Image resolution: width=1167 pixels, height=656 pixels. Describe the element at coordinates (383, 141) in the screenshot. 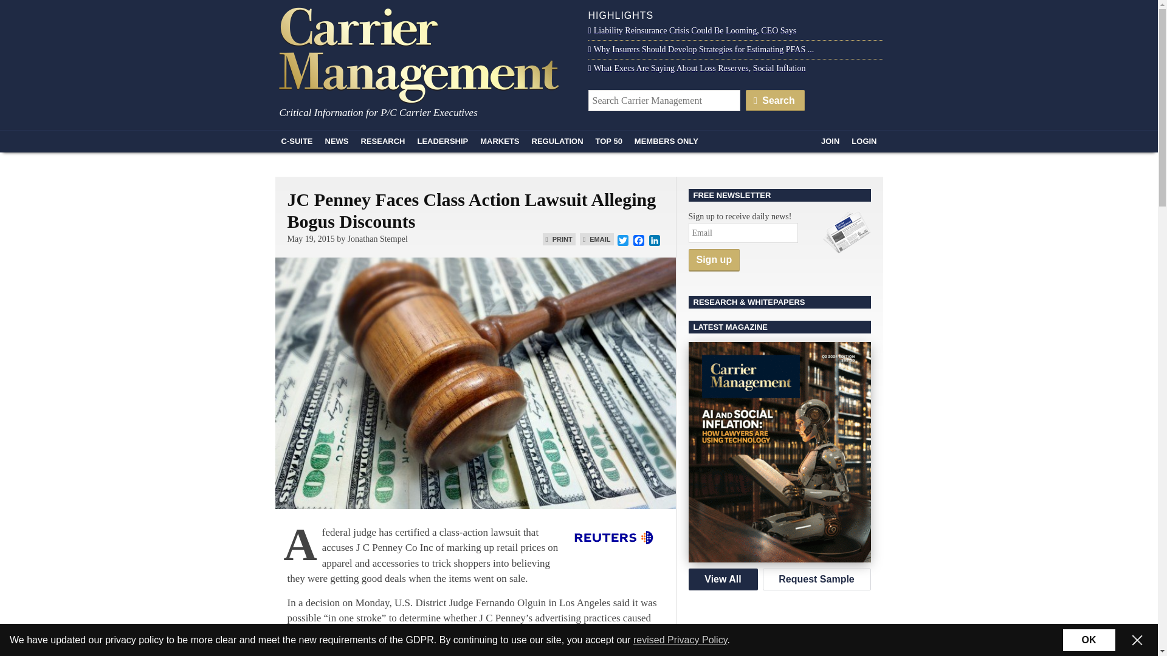

I see `RESEARCH` at that location.